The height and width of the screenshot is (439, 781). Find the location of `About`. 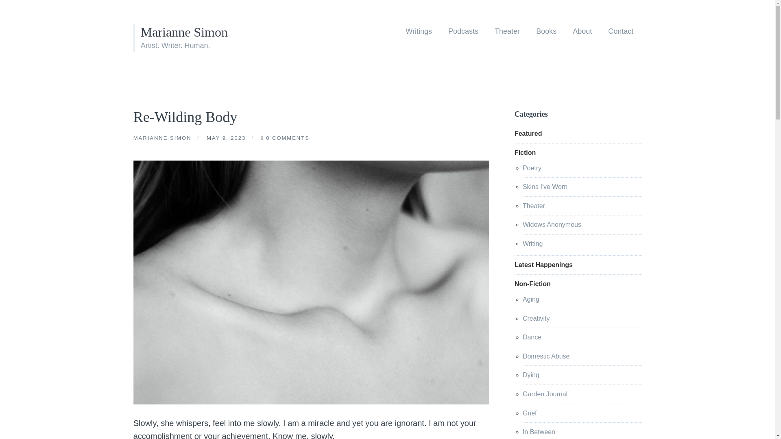

About is located at coordinates (582, 31).